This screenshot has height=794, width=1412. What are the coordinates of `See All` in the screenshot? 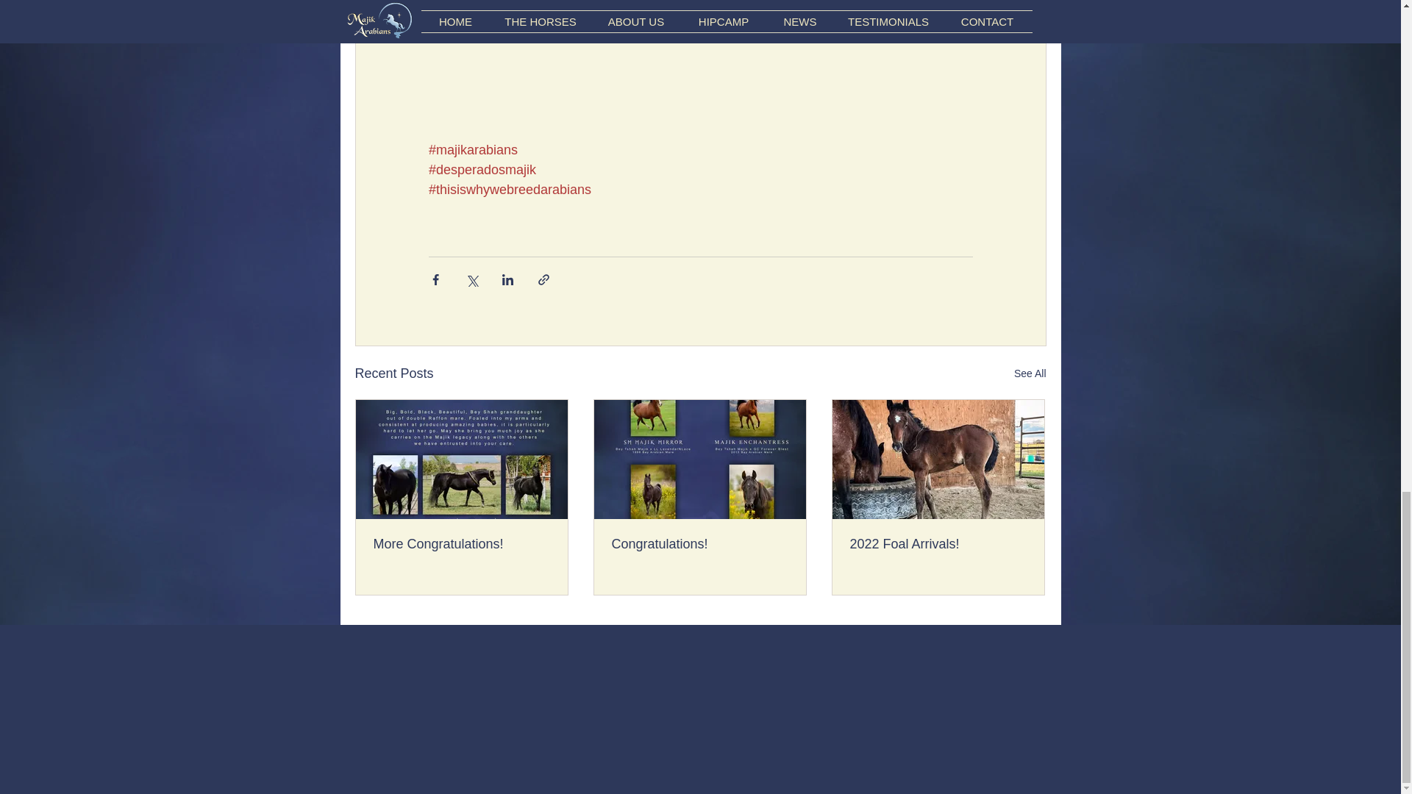 It's located at (1030, 373).